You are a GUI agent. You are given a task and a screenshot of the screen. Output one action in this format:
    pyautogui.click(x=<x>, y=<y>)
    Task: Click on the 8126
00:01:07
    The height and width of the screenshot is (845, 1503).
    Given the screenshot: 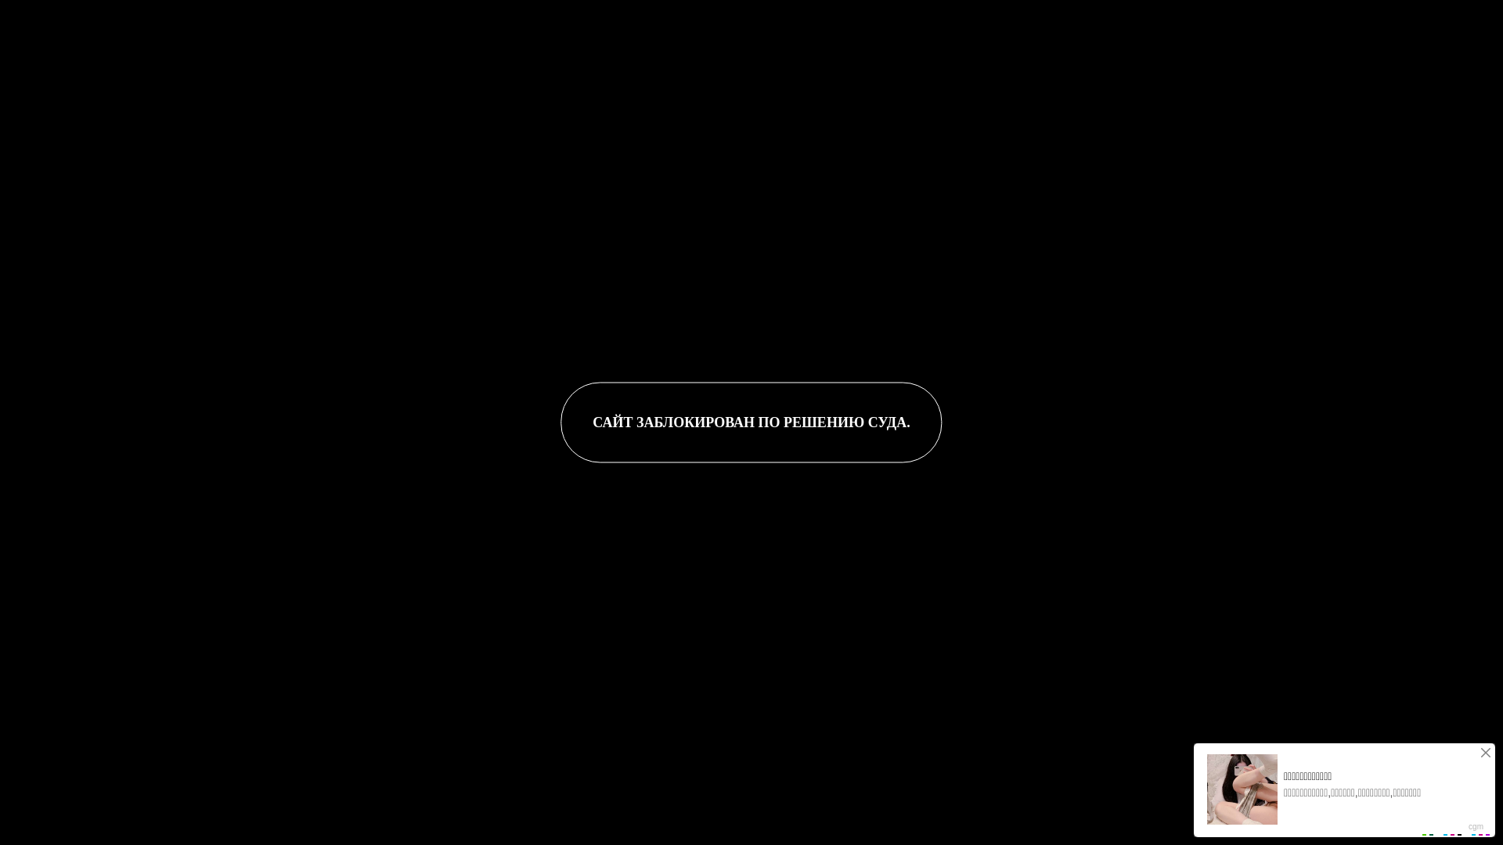 What is the action you would take?
    pyautogui.click(x=751, y=315)
    